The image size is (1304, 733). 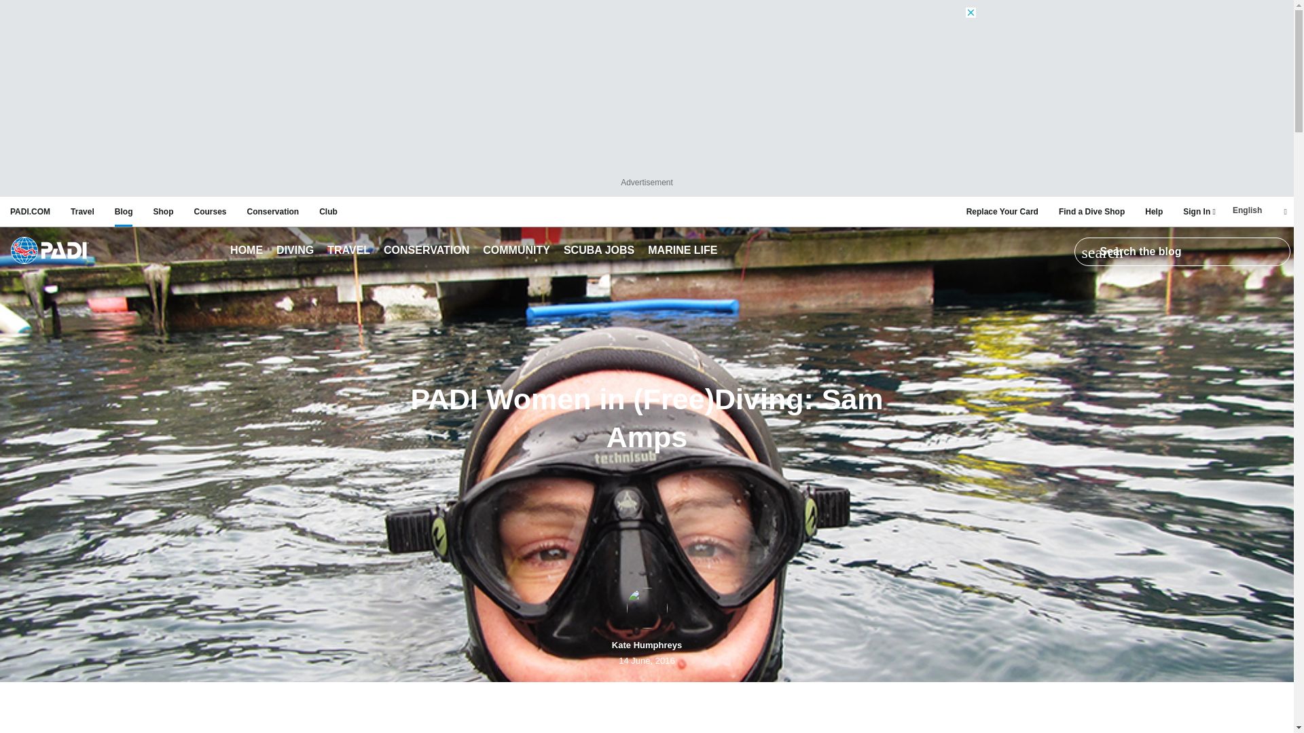 I want to click on Scuba Jobs, so click(x=599, y=251).